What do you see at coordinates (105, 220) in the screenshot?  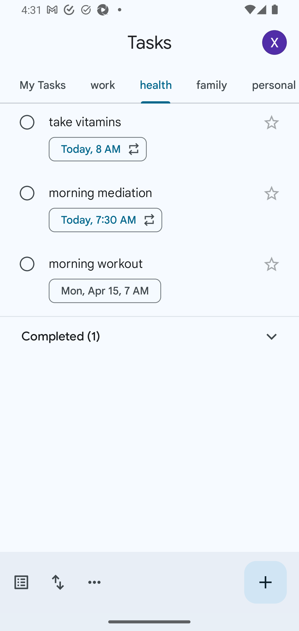 I see `Today, 7:30 AM` at bounding box center [105, 220].